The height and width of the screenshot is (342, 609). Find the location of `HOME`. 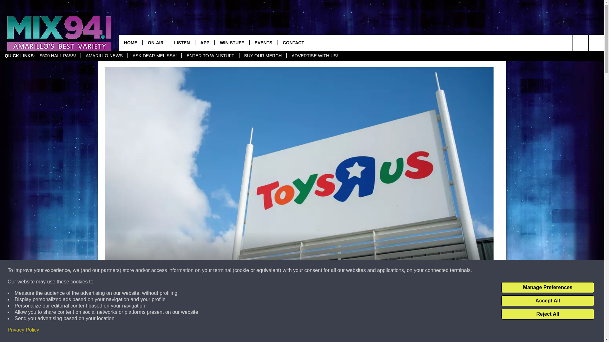

HOME is located at coordinates (131, 42).